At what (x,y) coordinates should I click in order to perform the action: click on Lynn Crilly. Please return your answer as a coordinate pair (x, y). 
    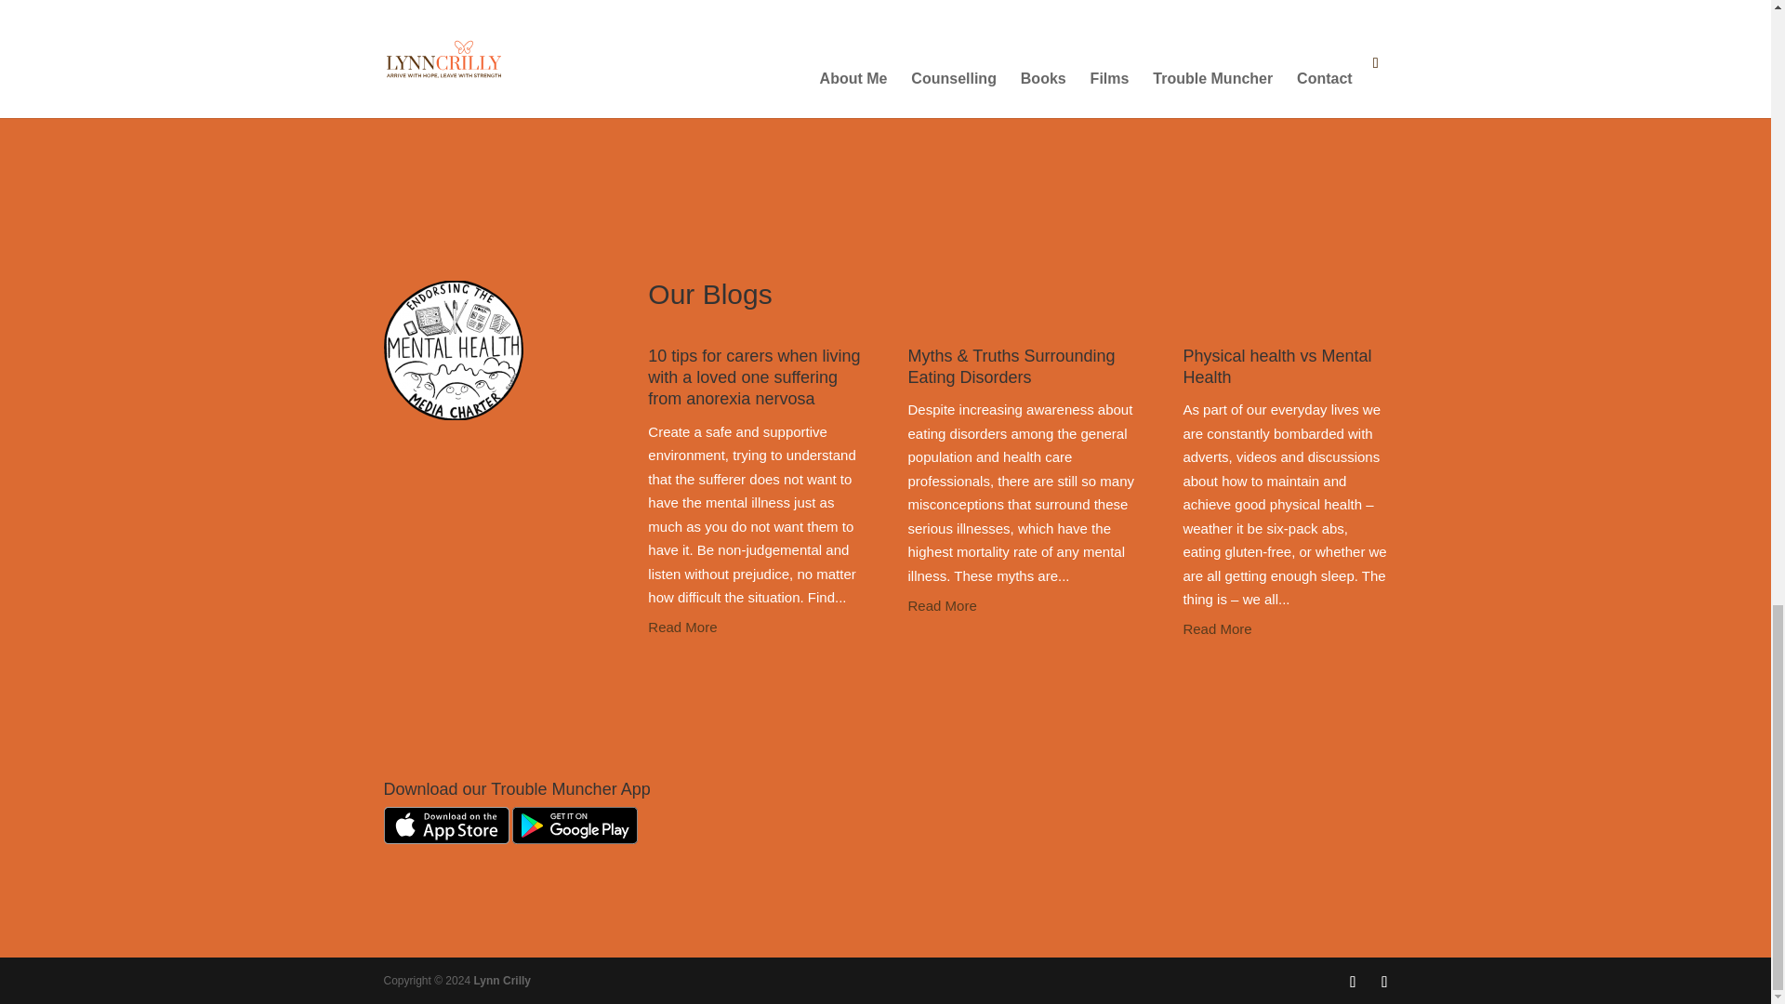
    Looking at the image, I should click on (501, 980).